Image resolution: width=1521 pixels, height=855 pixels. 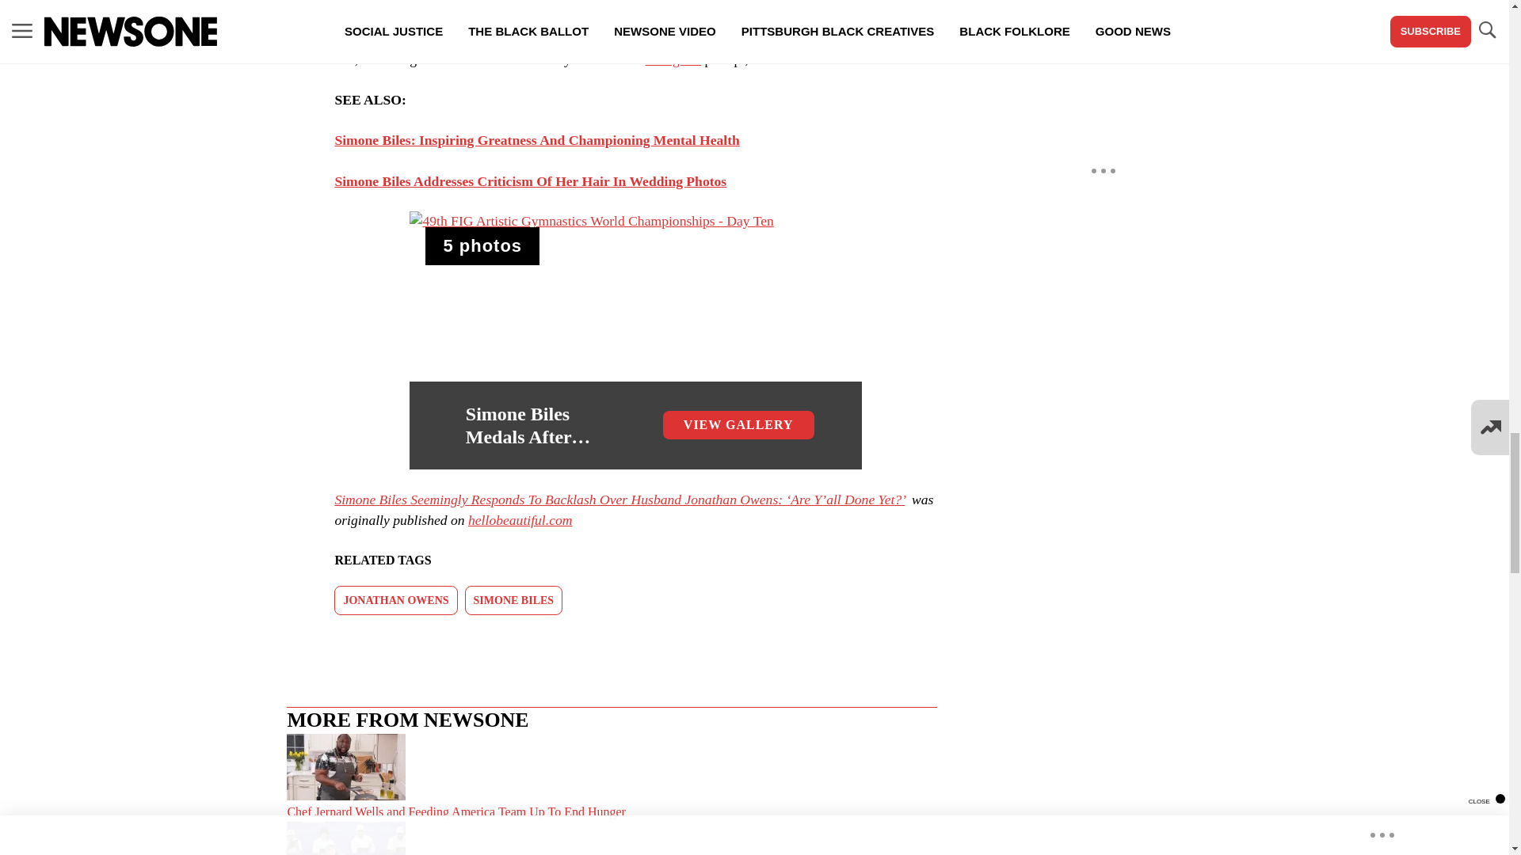 I want to click on JONATHAN OWENS, so click(x=396, y=600).